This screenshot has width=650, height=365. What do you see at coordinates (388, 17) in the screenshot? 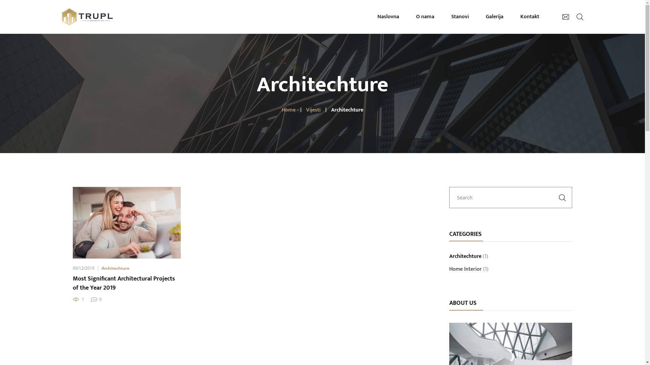
I see `Naslovna` at bounding box center [388, 17].